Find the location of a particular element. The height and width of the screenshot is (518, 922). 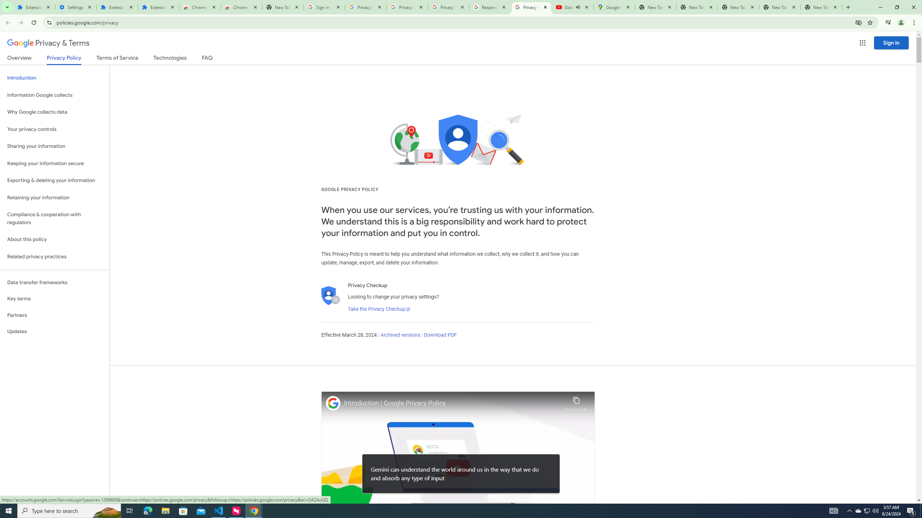

Photo image of Google is located at coordinates (333, 403).